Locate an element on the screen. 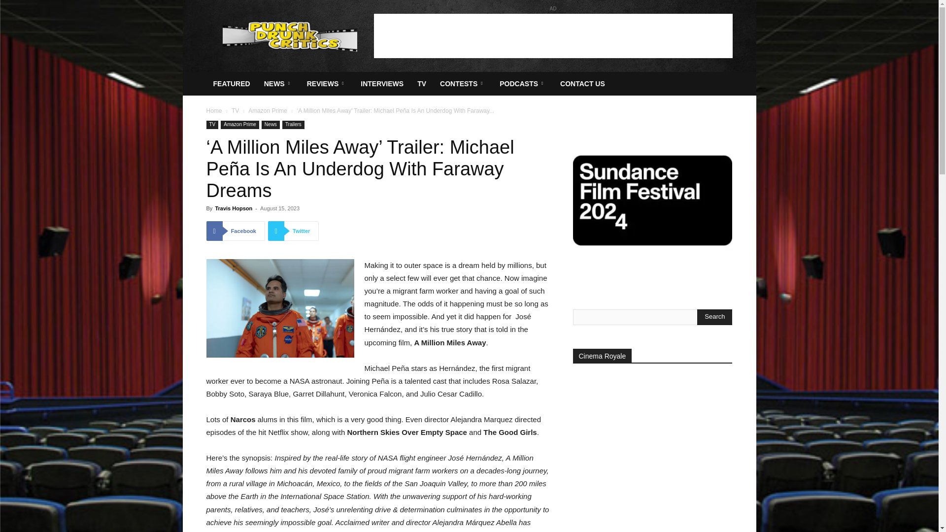 The image size is (946, 532). Twitter is located at coordinates (293, 231).